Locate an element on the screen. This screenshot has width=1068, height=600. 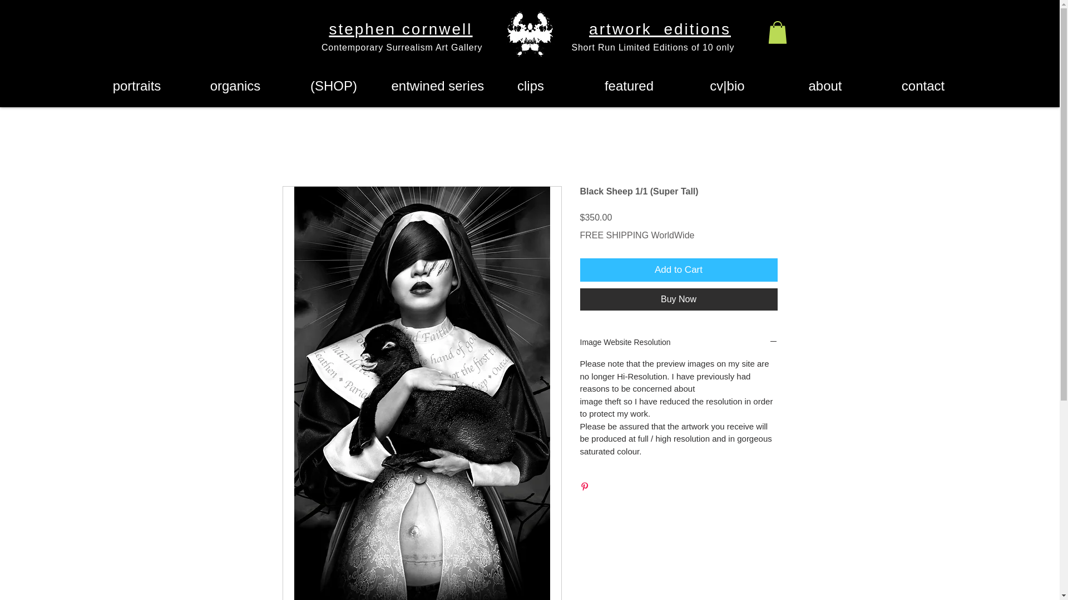
FREE SHIPPING WorldWide is located at coordinates (637, 236).